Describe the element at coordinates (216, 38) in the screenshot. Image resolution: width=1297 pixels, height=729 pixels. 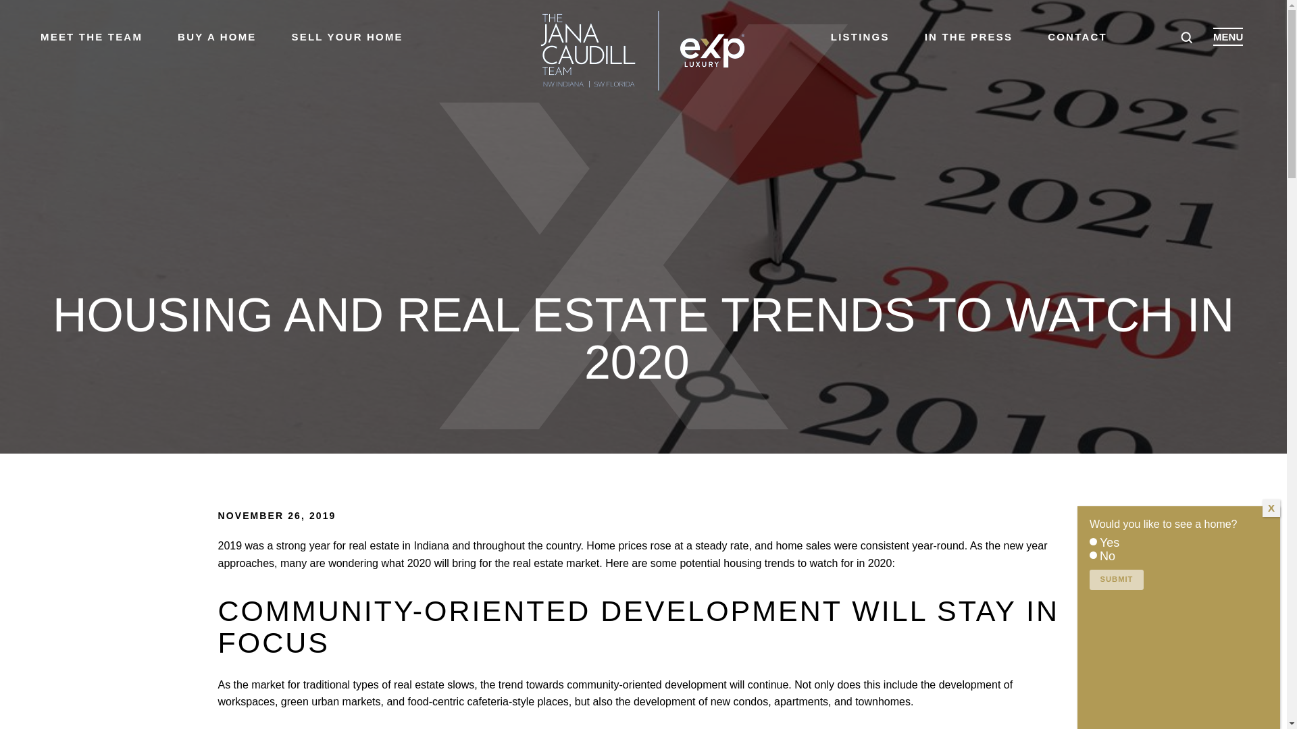
I see `BUY A HOME` at that location.